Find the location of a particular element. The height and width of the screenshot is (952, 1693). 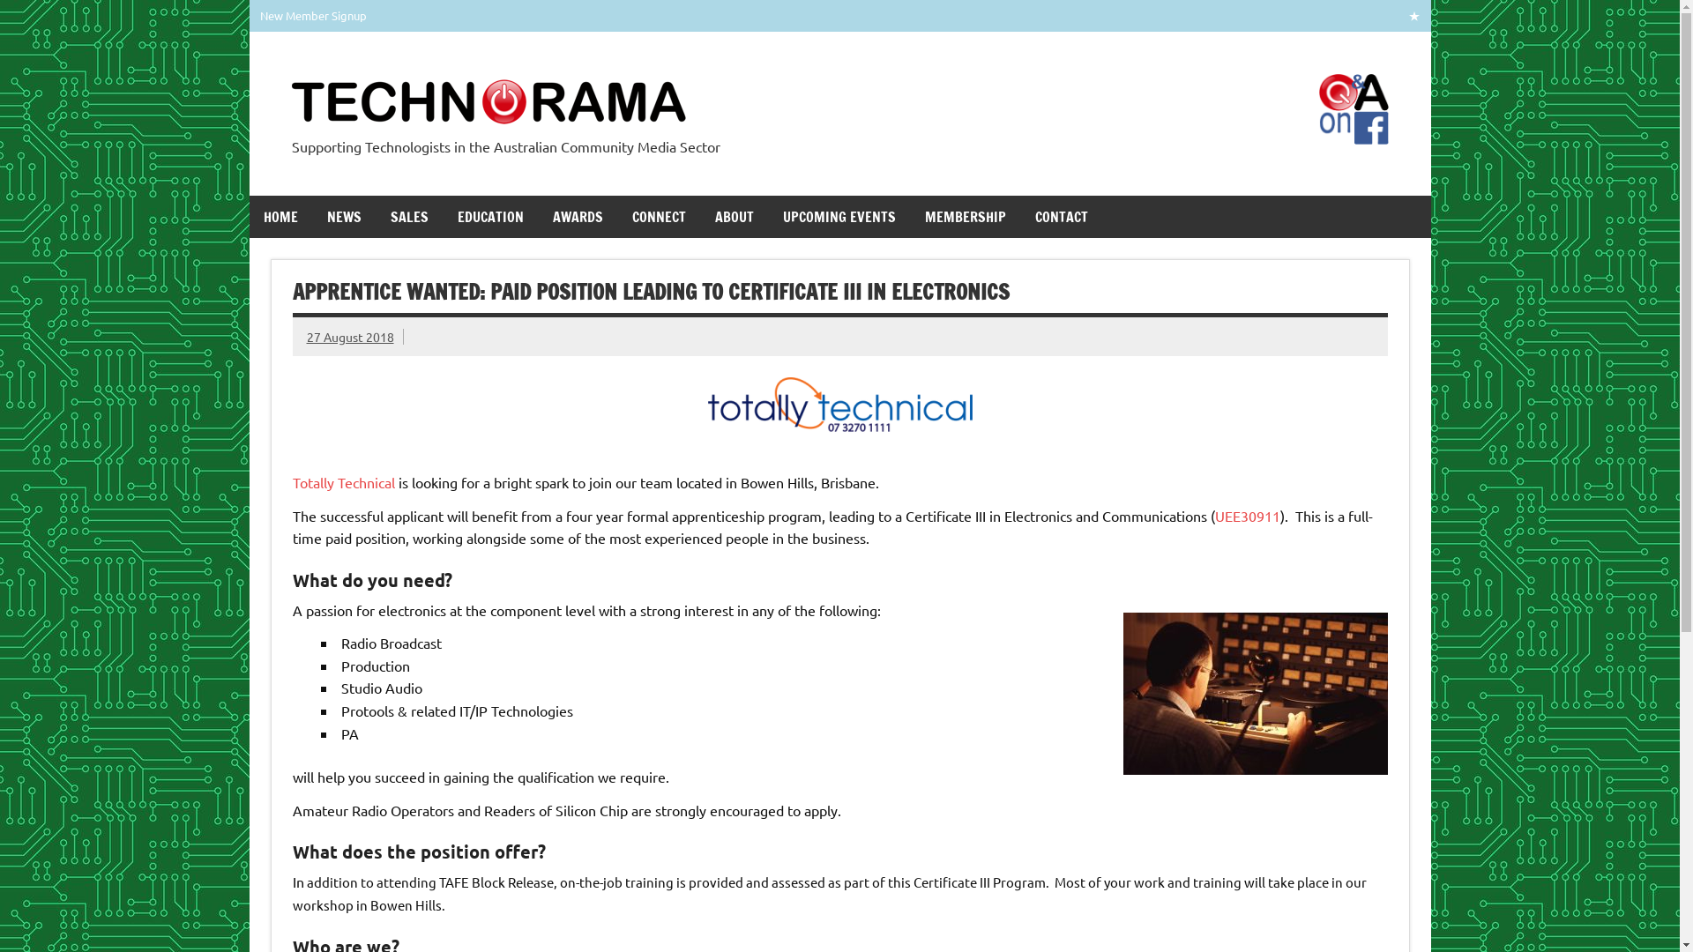

UPCOMING EVENTS is located at coordinates (839, 217).